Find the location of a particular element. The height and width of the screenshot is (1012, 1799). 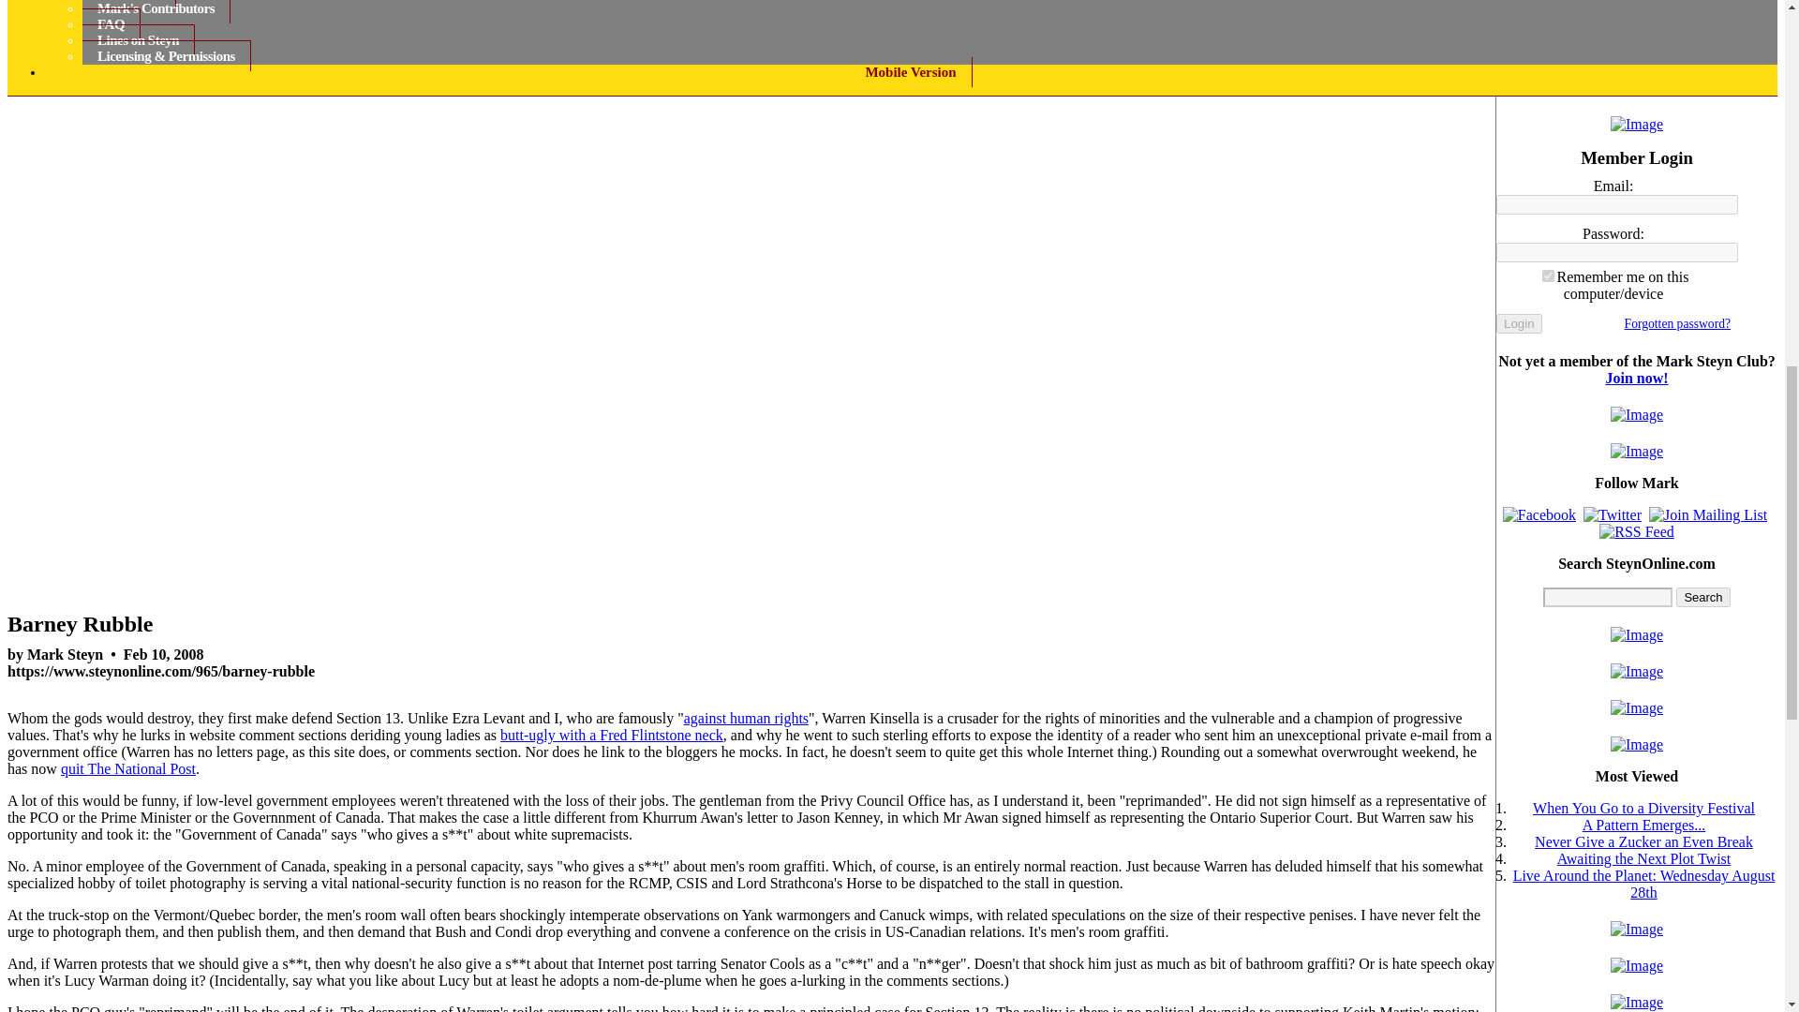

Login is located at coordinates (1519, 323).